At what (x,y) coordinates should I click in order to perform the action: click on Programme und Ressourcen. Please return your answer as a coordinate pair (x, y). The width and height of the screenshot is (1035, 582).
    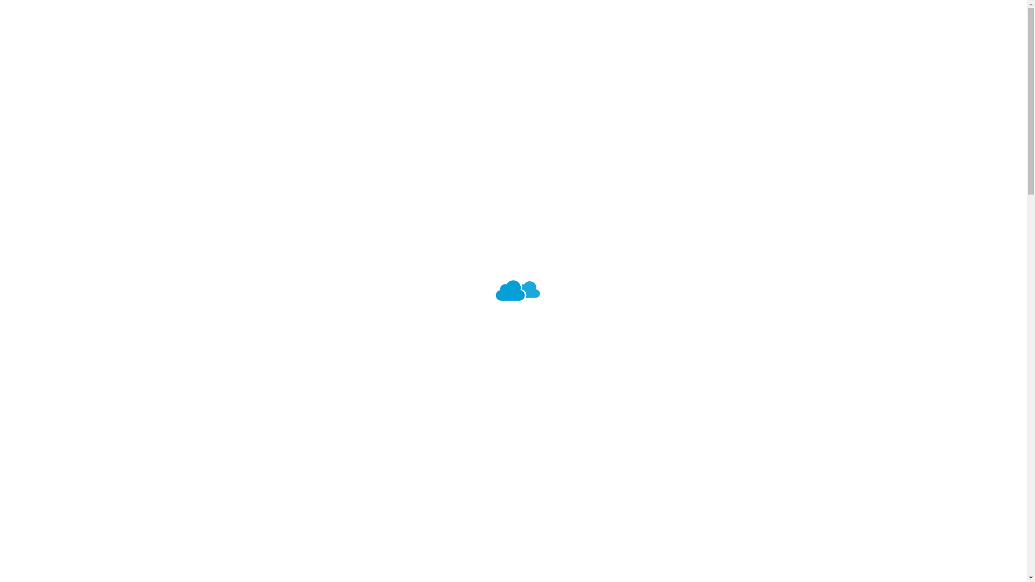
    Looking at the image, I should click on (93, 328).